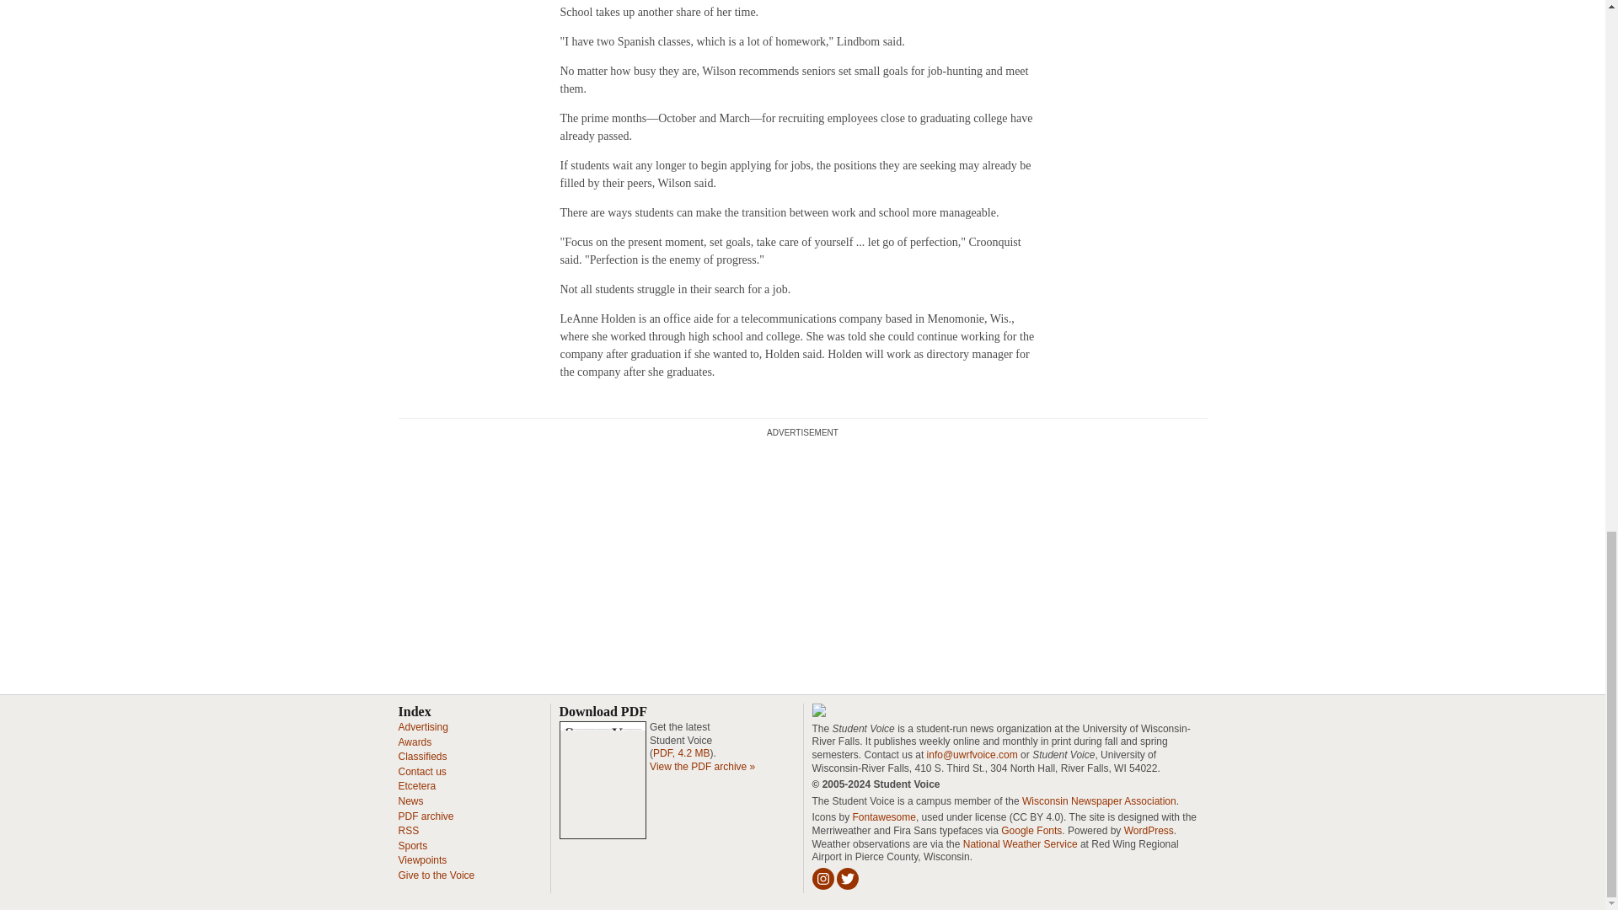 The image size is (1618, 910). I want to click on PDF archive, so click(425, 816).